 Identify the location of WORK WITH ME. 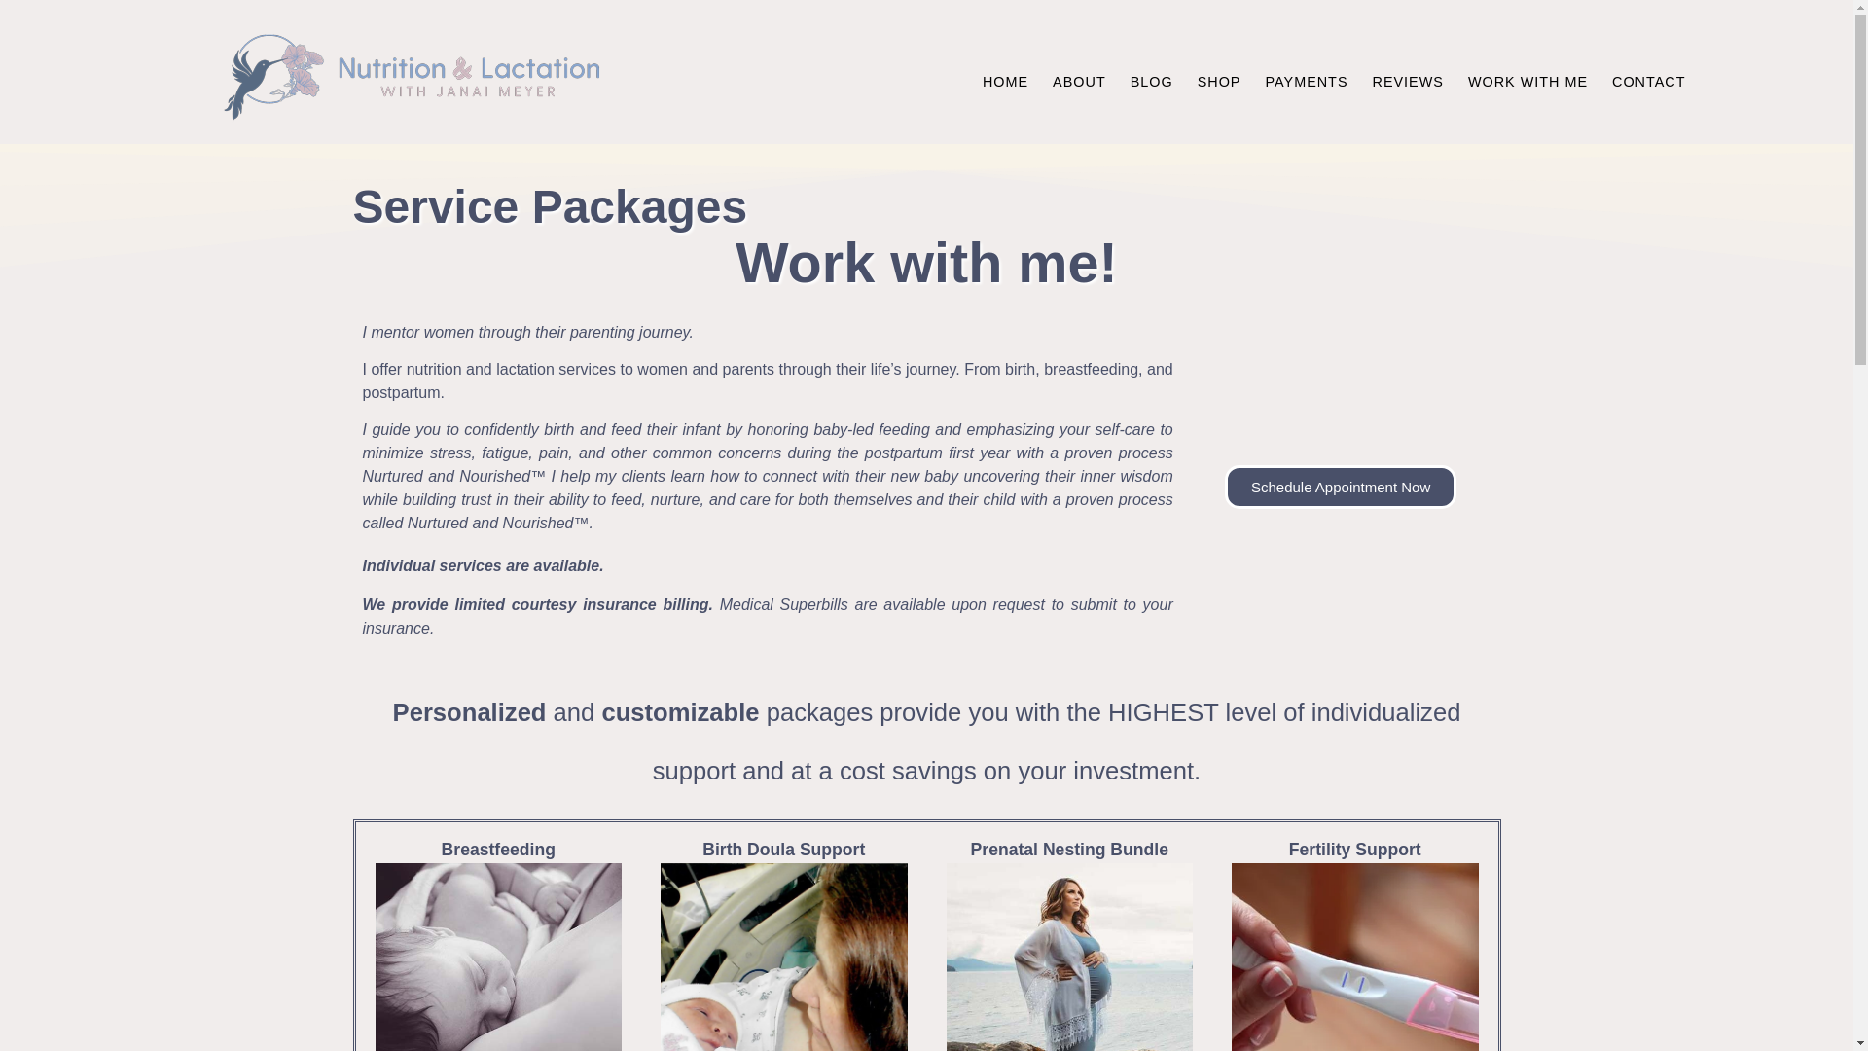
(1527, 82).